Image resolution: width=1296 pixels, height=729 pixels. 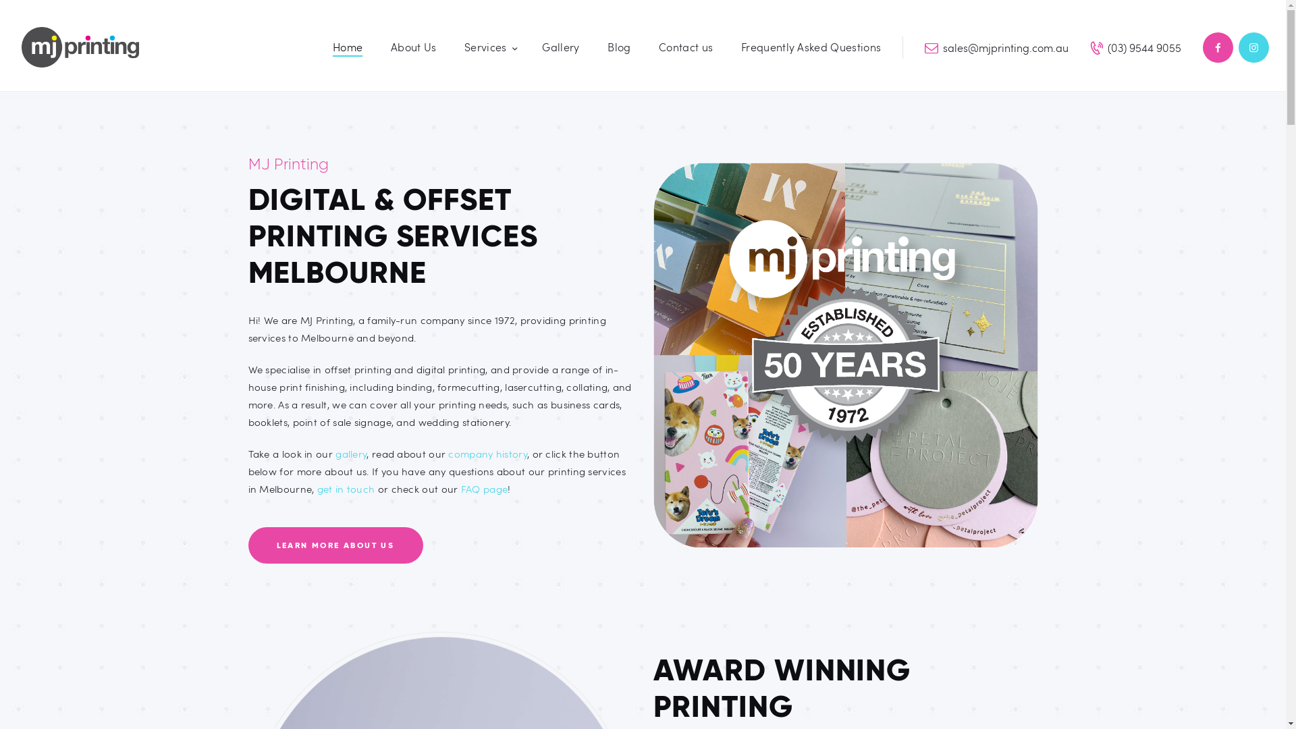 I want to click on Services, so click(x=489, y=47).